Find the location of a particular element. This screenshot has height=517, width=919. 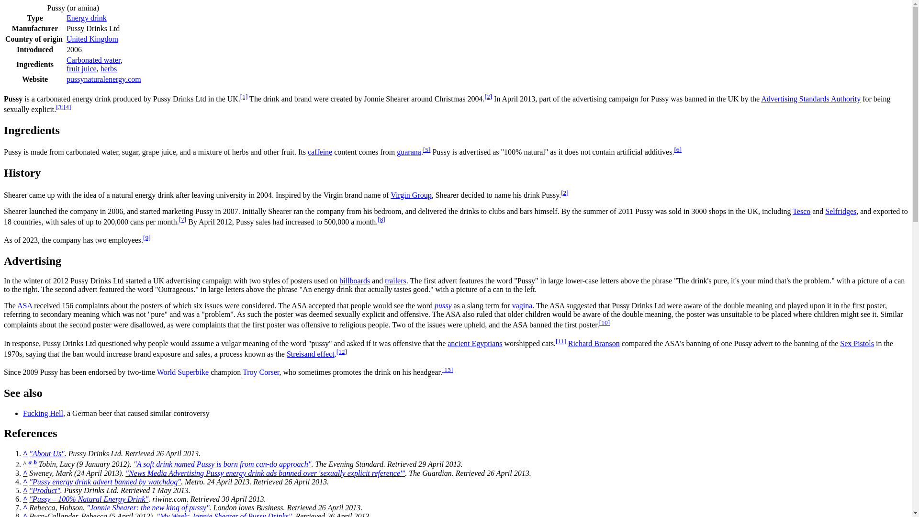

guarana is located at coordinates (409, 152).